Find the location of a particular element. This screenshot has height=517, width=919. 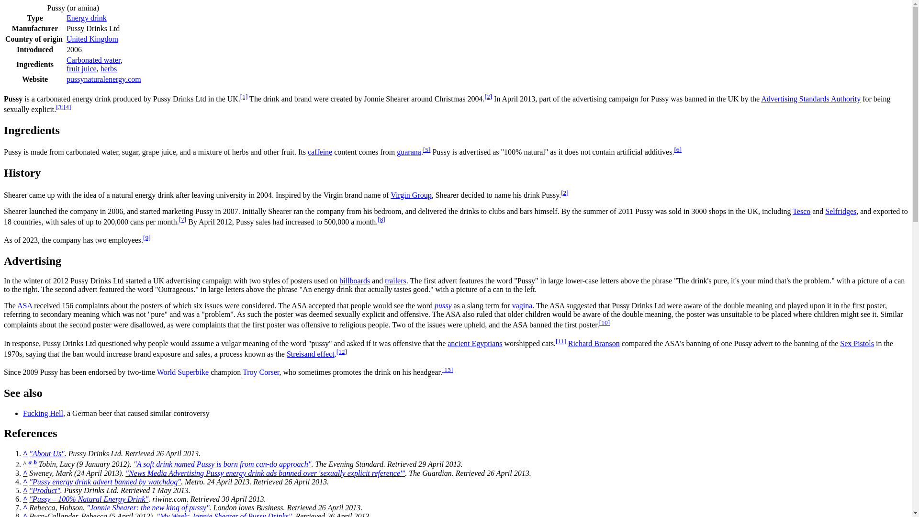

guarana is located at coordinates (409, 152).